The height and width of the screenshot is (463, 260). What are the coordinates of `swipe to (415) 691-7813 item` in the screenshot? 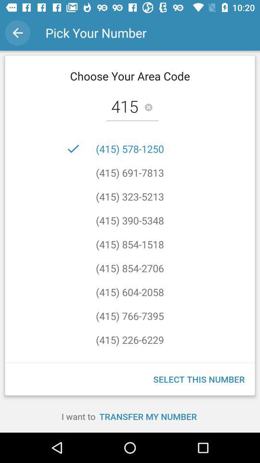 It's located at (130, 173).